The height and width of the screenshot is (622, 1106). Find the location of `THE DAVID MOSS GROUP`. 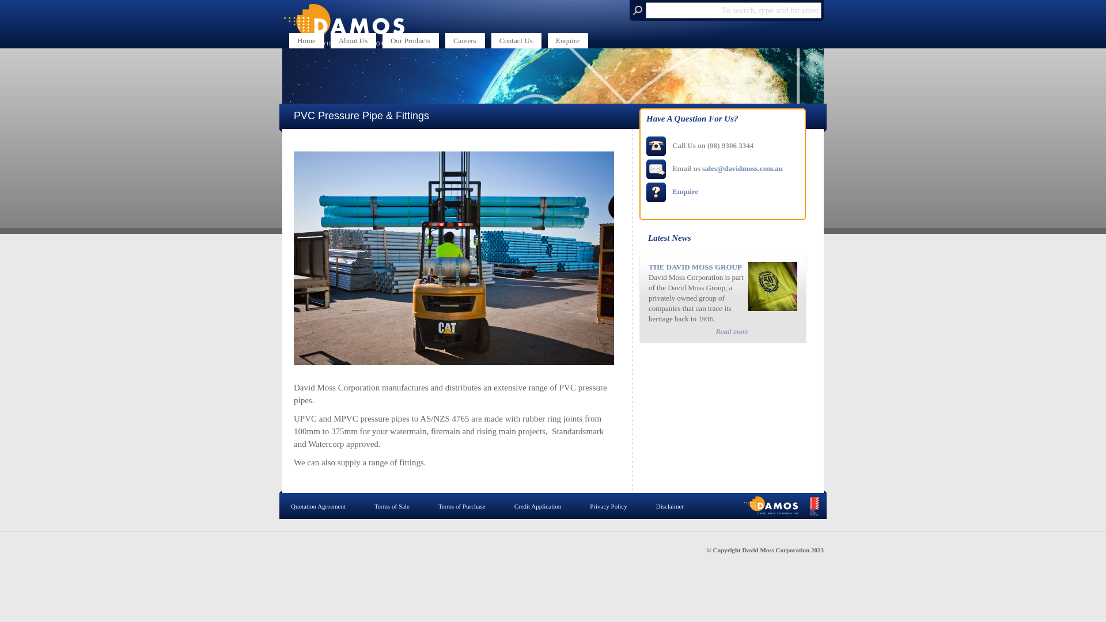

THE DAVID MOSS GROUP is located at coordinates (695, 267).